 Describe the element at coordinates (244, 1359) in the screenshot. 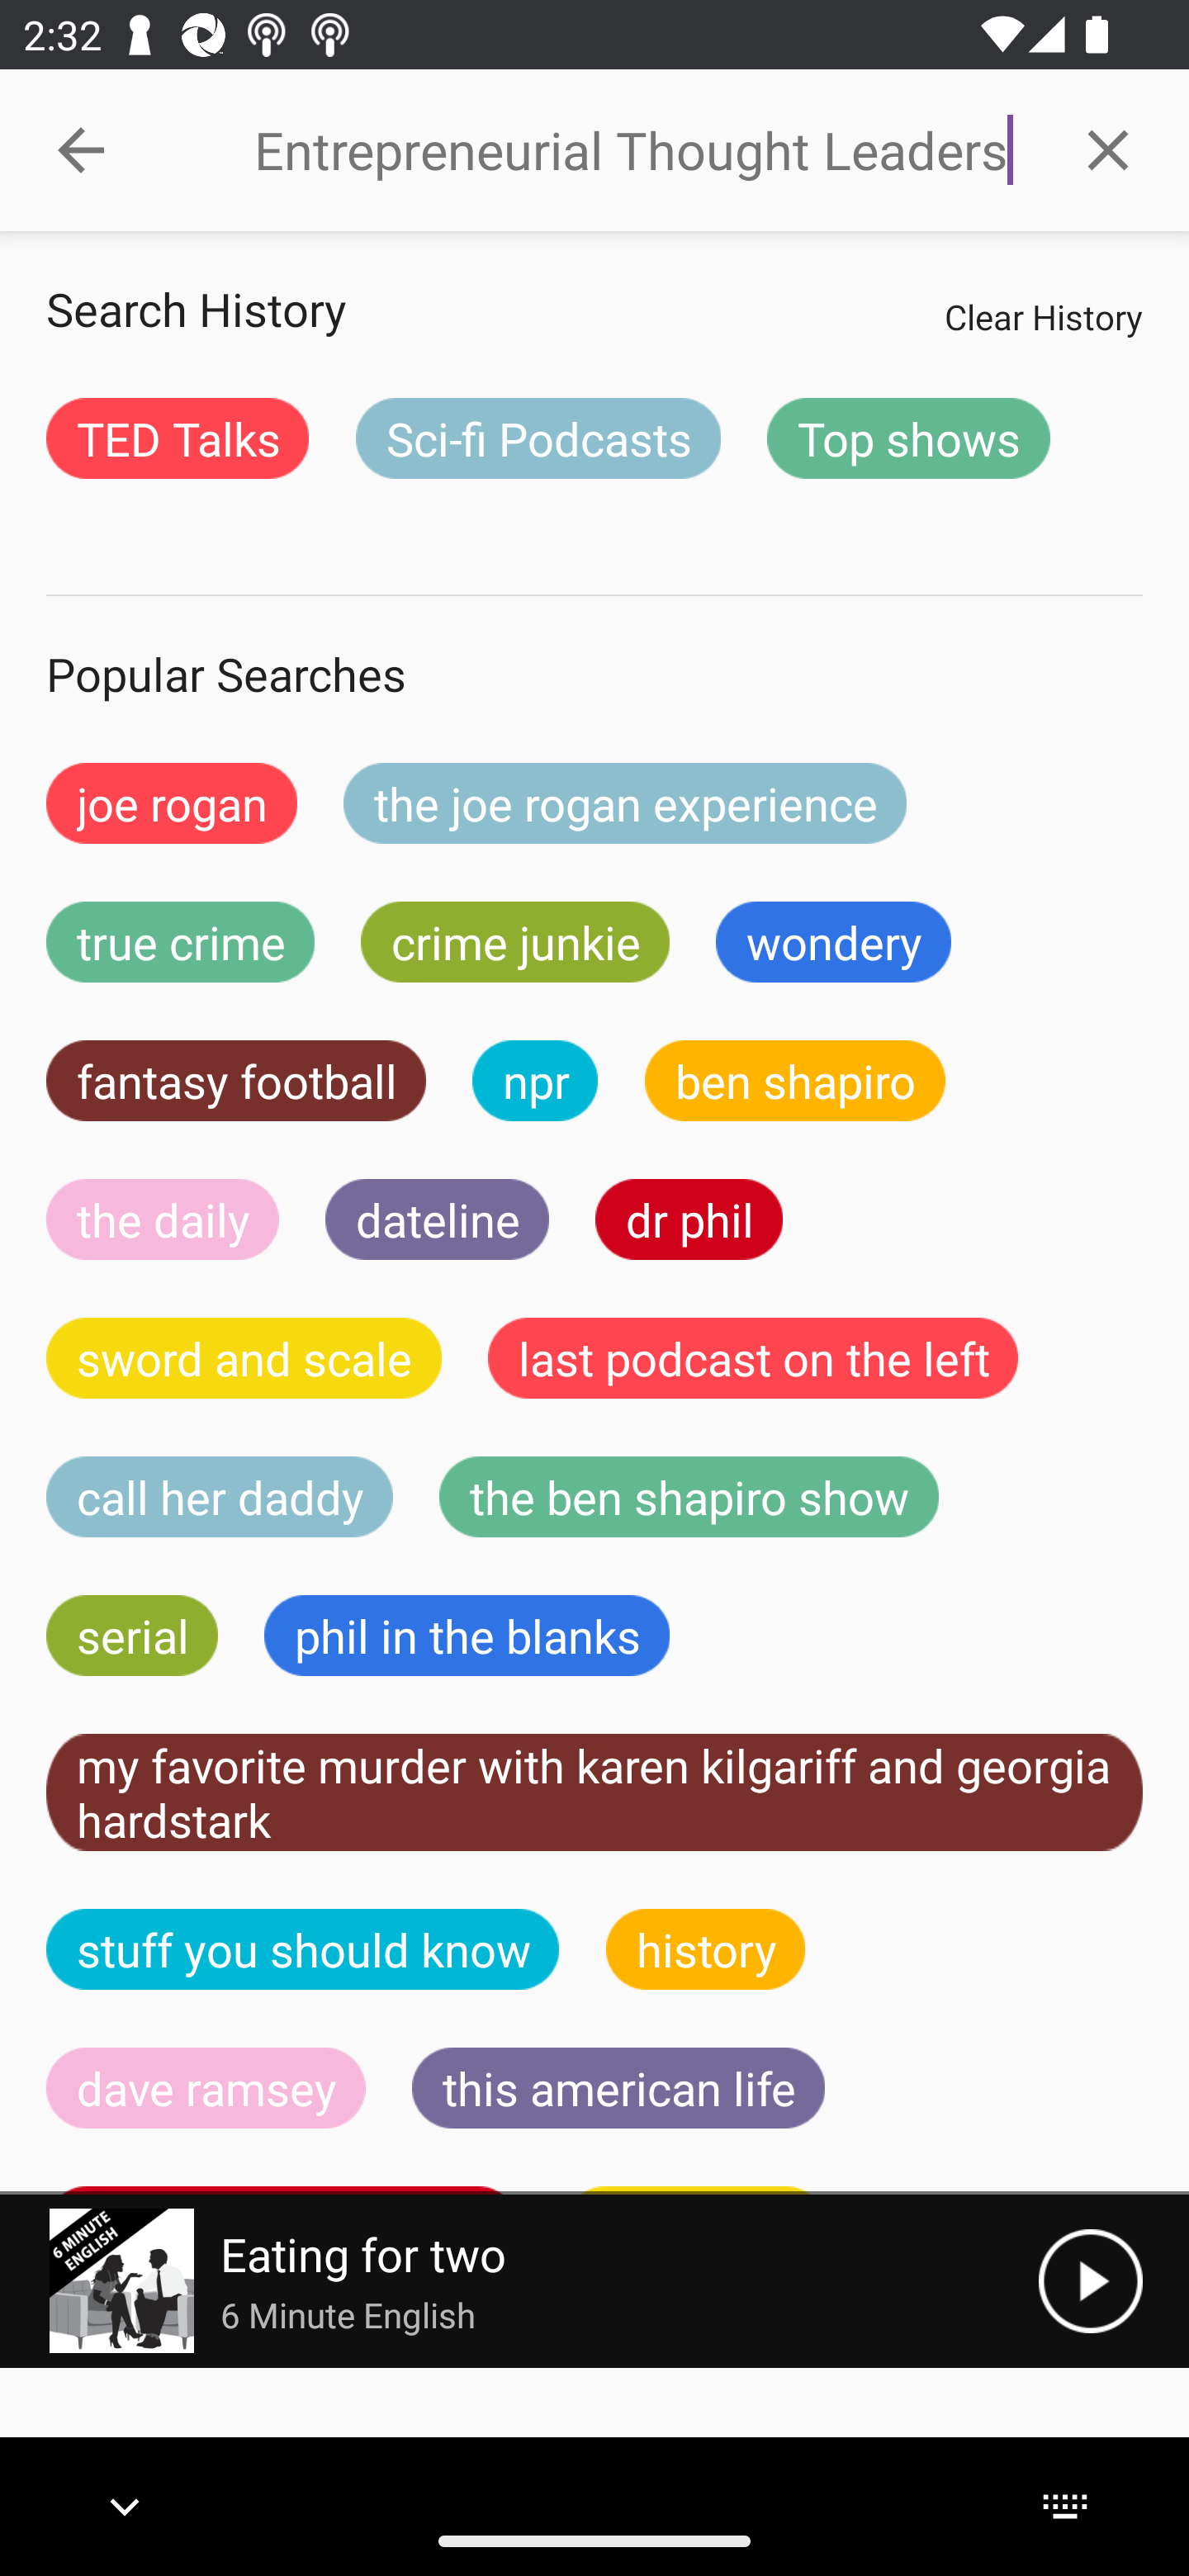

I see `sword and scale` at that location.